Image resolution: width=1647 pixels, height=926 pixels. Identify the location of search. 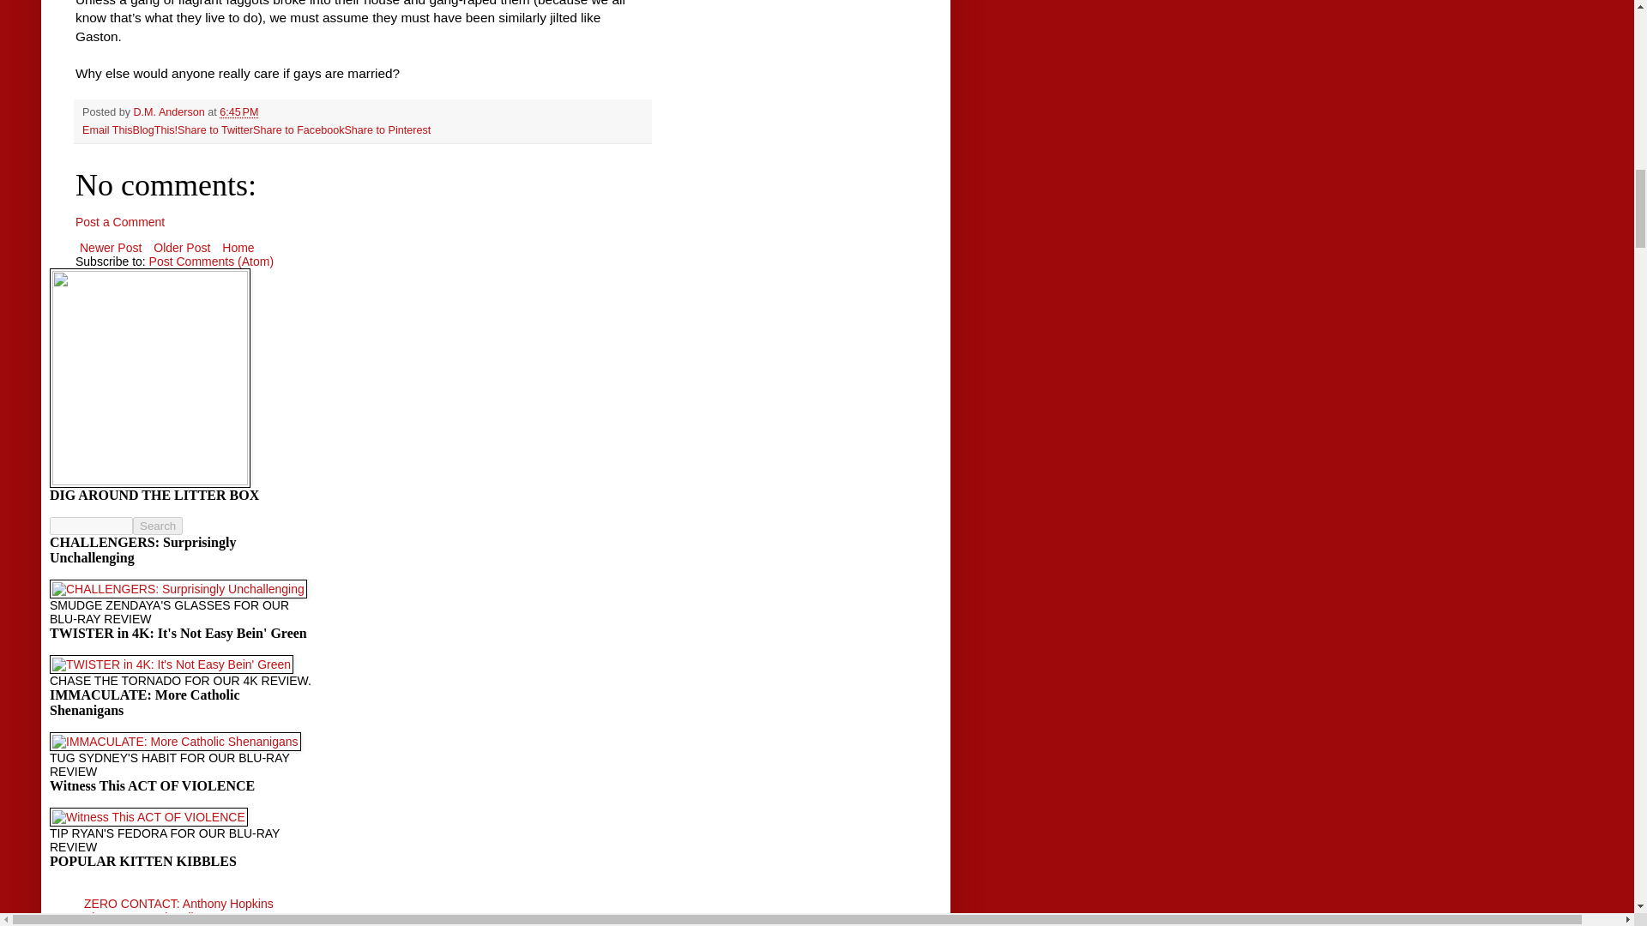
(158, 526).